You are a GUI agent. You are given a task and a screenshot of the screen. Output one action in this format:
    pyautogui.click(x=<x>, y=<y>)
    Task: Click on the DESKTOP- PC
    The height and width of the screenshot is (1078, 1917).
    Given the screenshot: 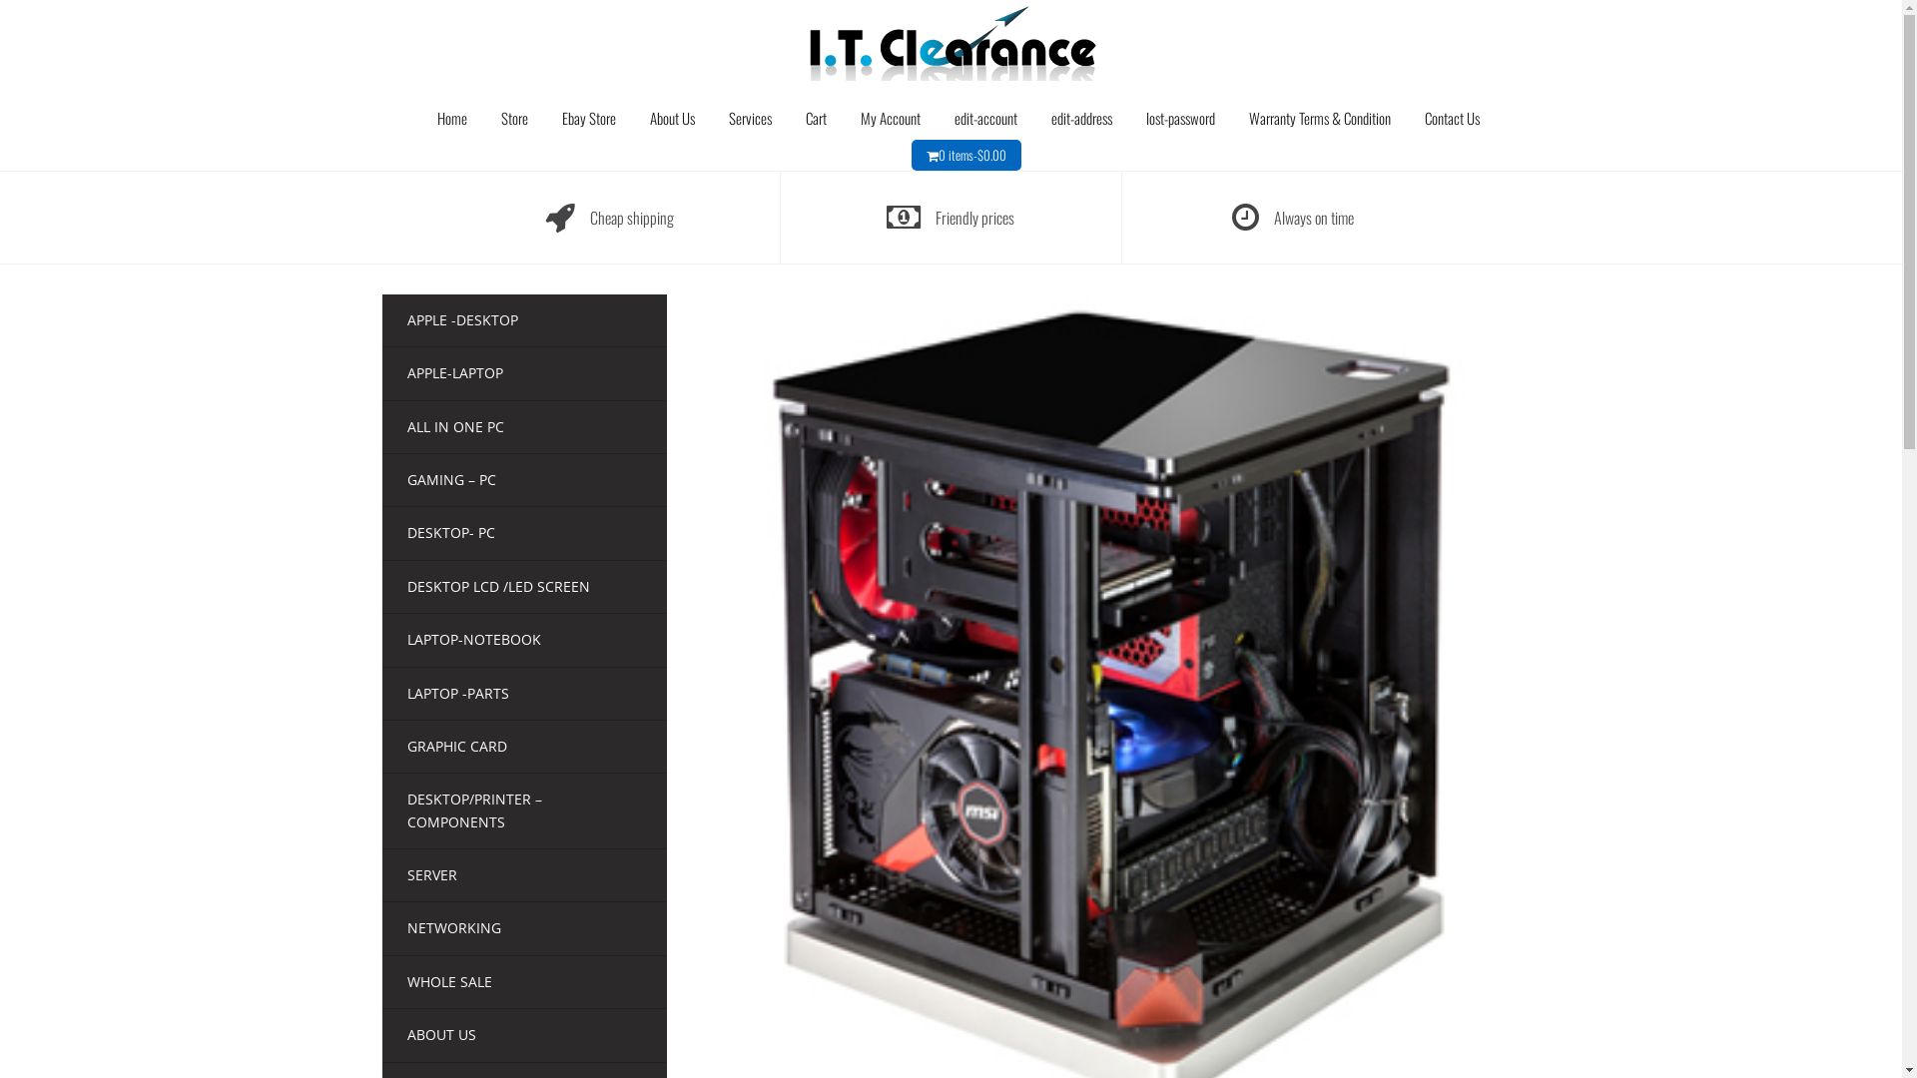 What is the action you would take?
    pyautogui.click(x=451, y=533)
    